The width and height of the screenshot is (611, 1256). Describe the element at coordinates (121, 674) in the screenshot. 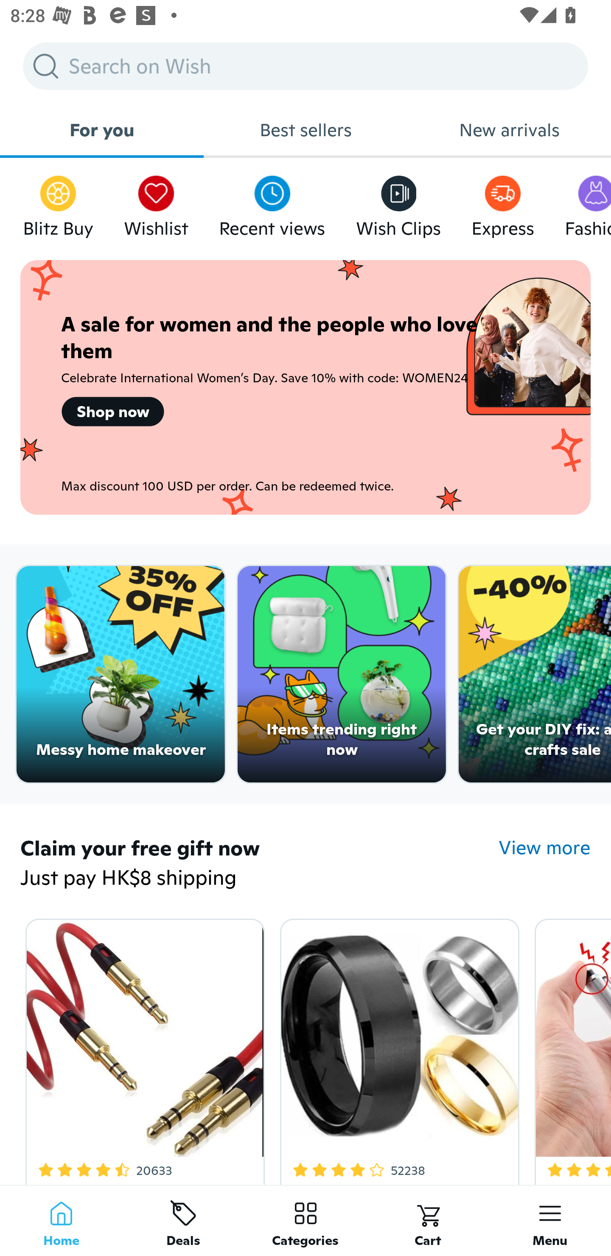

I see `Messy home makeover` at that location.